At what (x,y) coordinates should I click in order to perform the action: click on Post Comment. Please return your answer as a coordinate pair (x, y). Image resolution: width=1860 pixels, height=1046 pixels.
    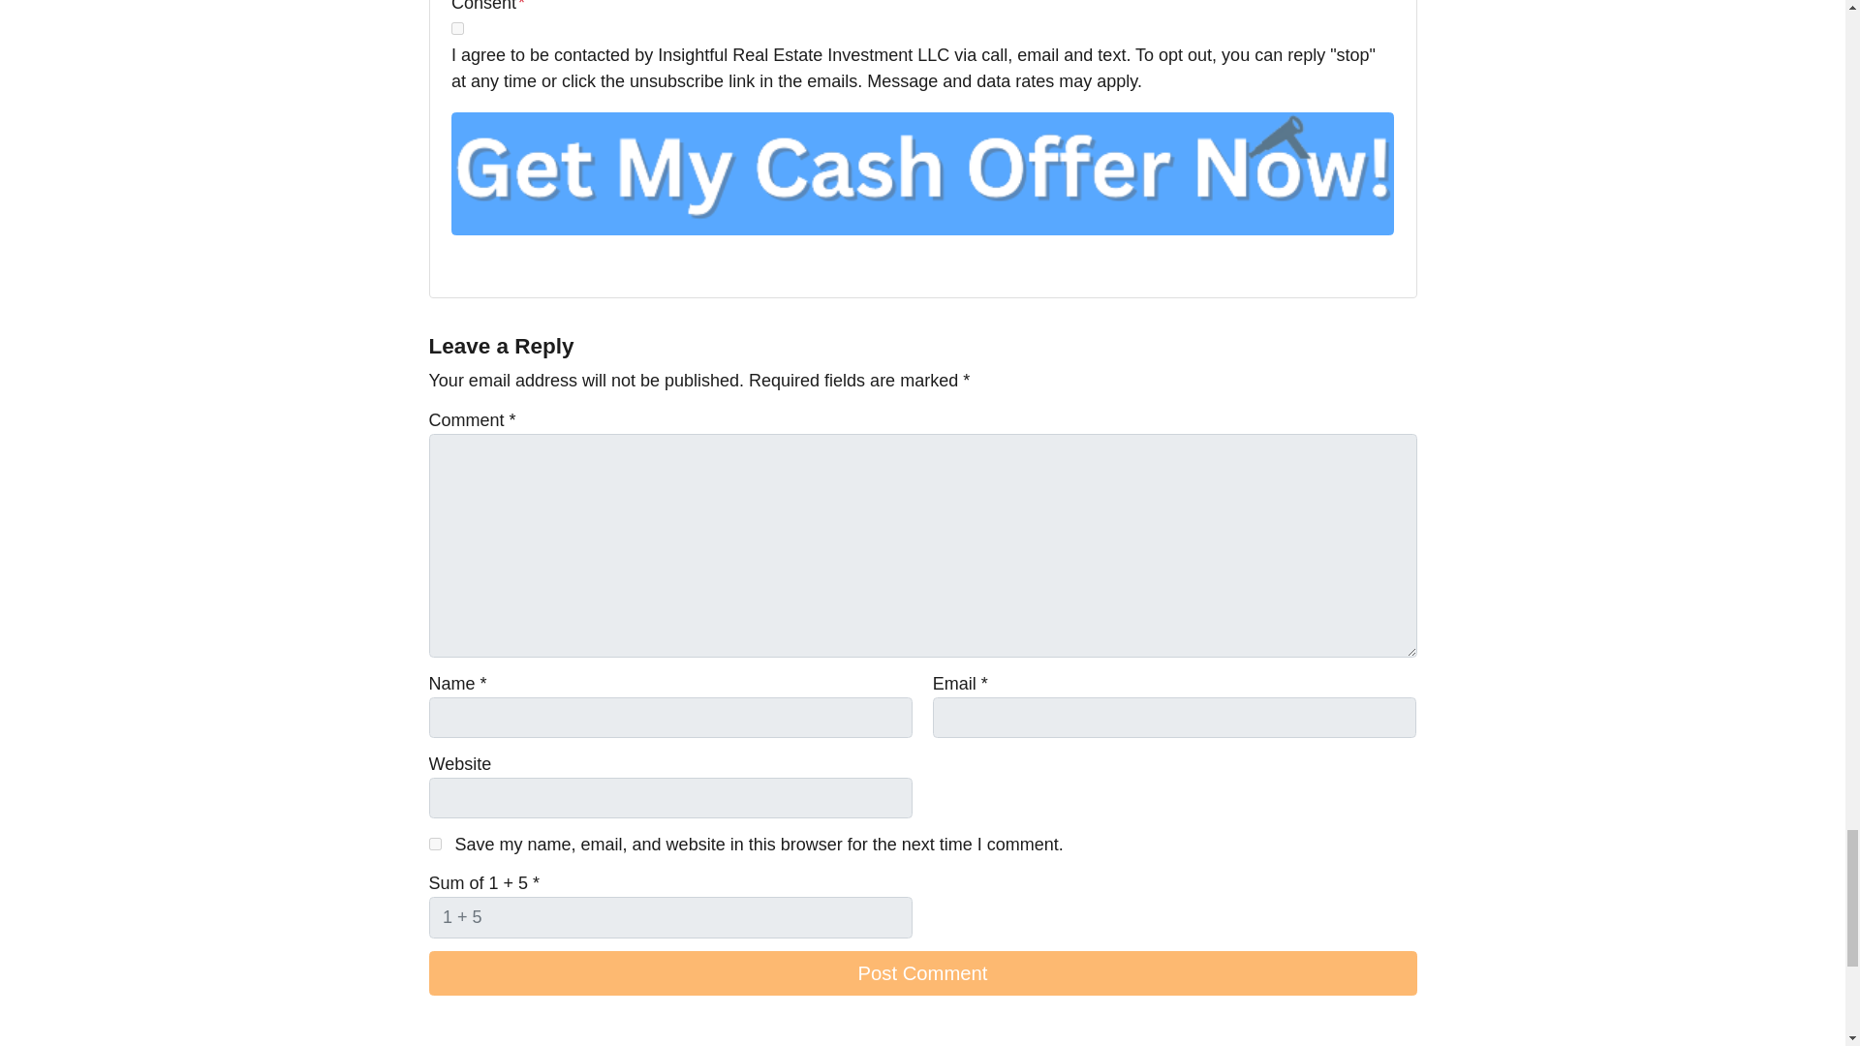
    Looking at the image, I should click on (921, 972).